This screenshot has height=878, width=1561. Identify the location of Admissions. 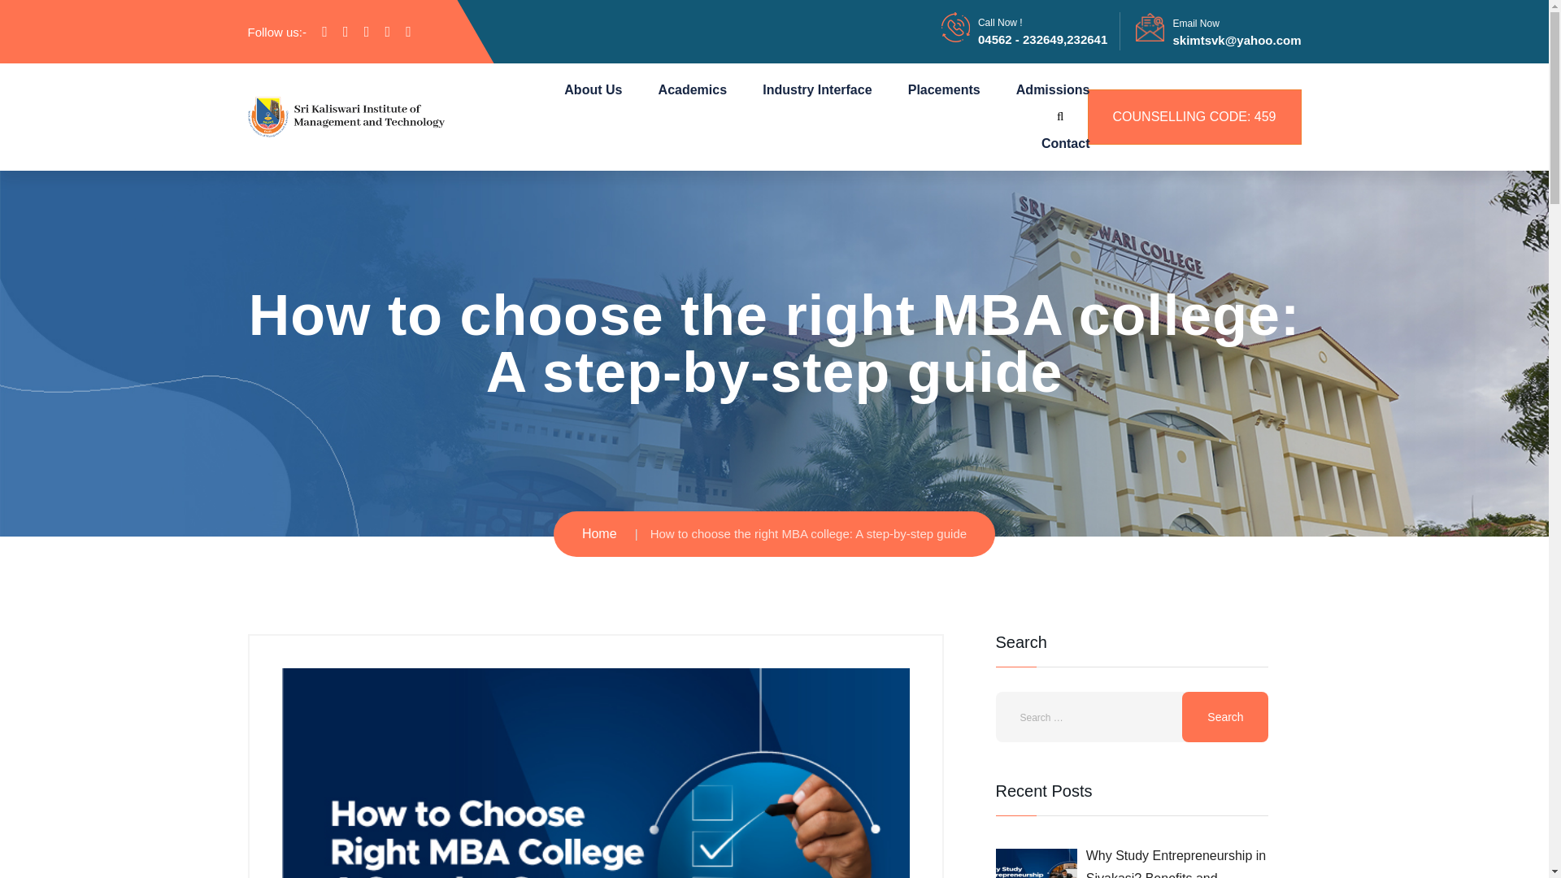
(1052, 89).